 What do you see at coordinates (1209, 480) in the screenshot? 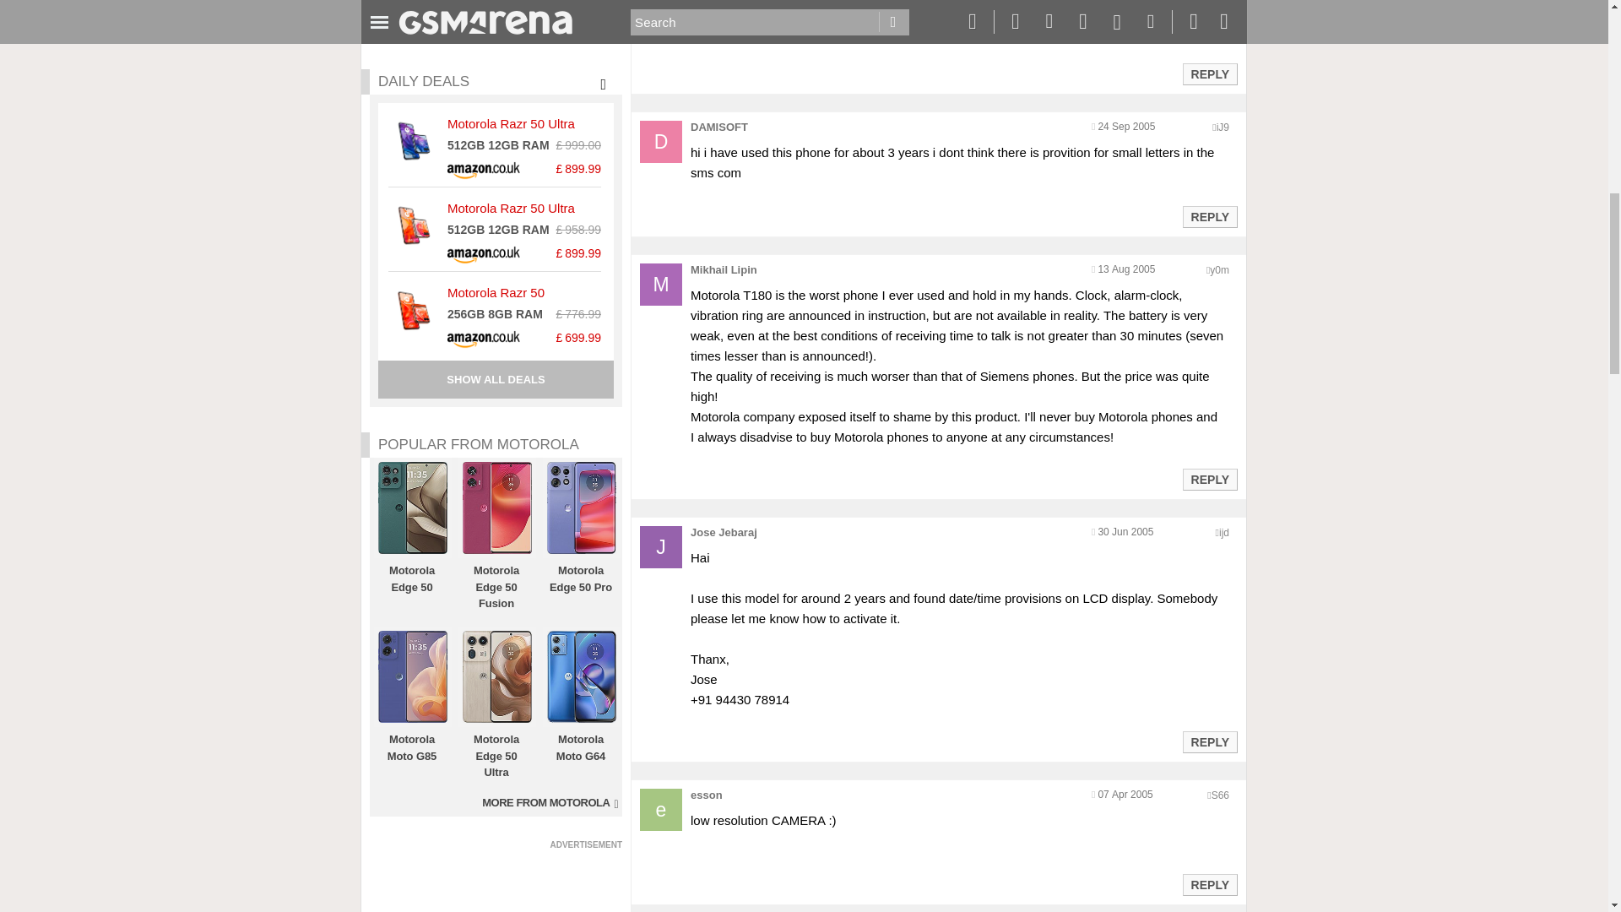
I see `Reply to this post` at bounding box center [1209, 480].